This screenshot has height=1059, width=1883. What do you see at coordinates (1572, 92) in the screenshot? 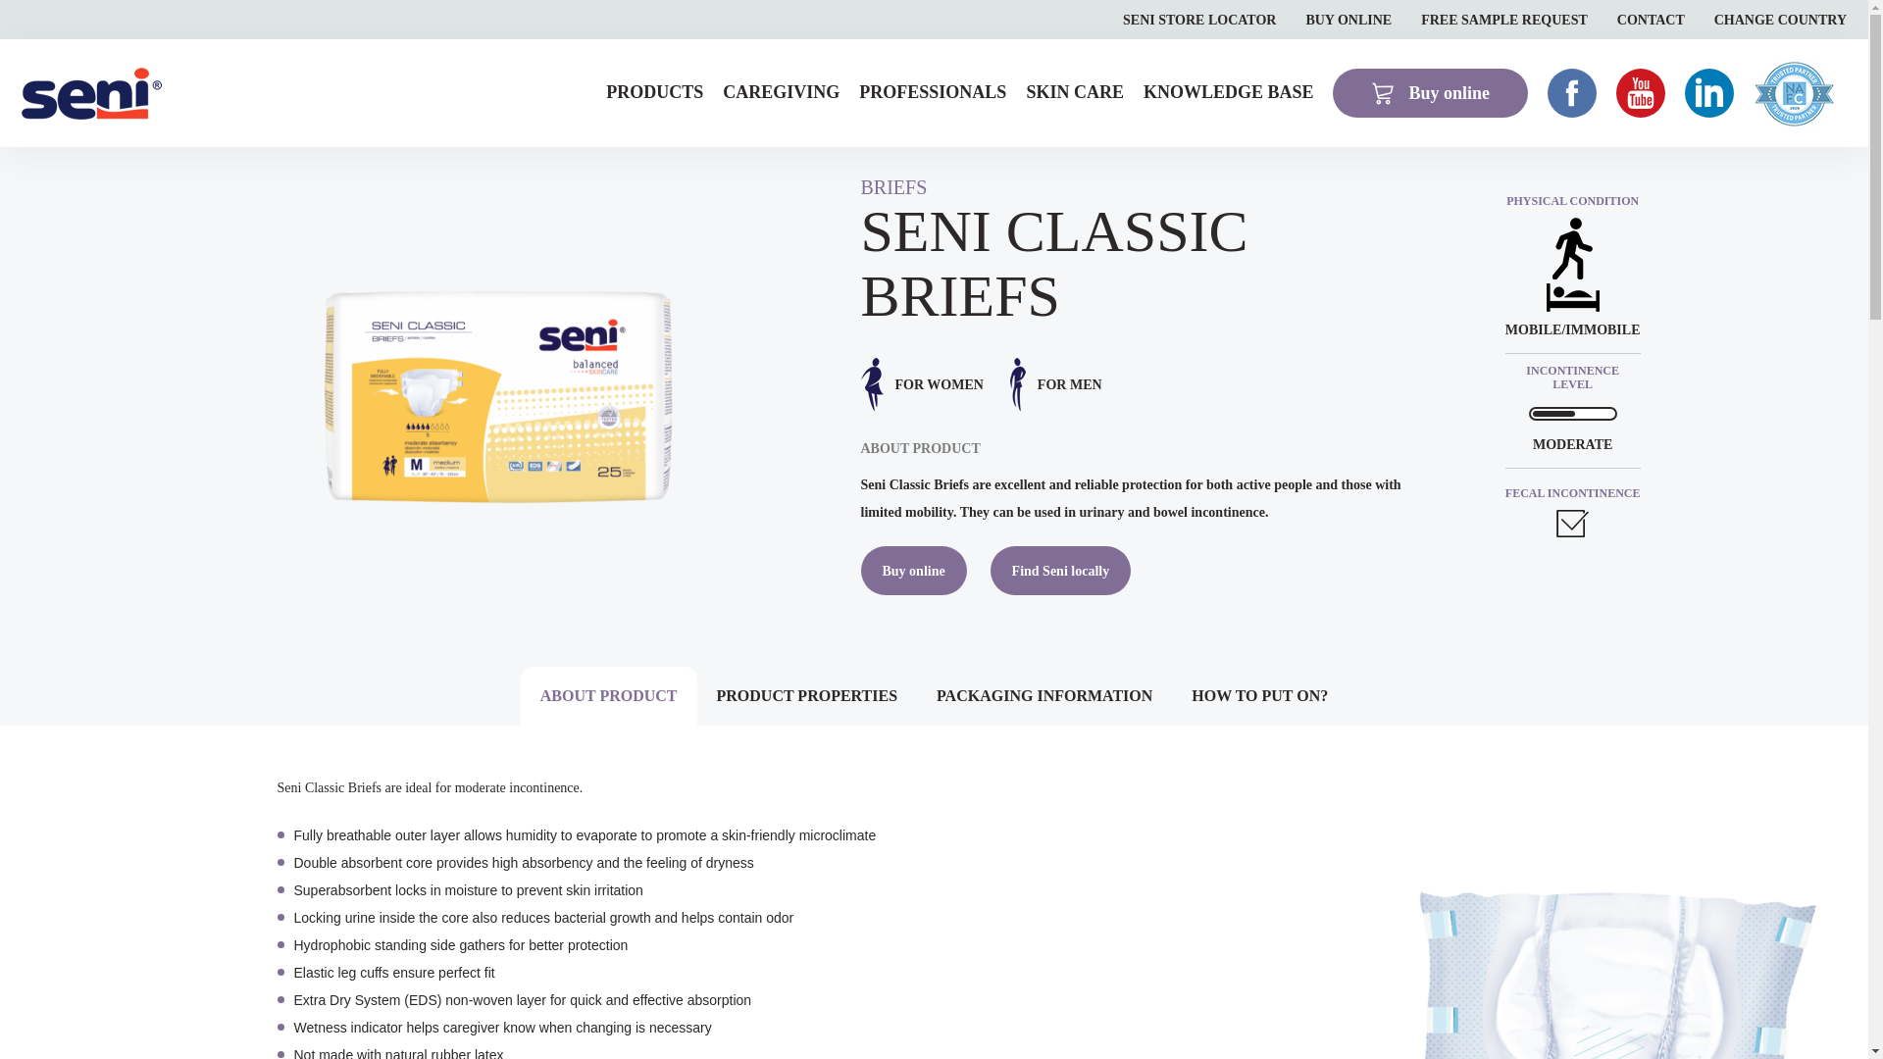
I see `facebook` at bounding box center [1572, 92].